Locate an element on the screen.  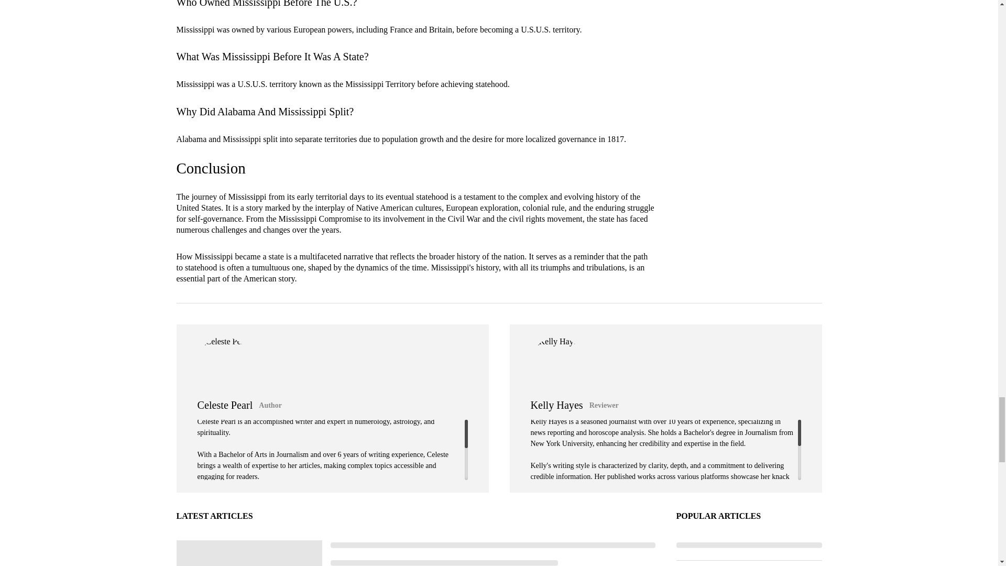
Who Owned Mississippi Before The U.S.? is located at coordinates (266, 4).